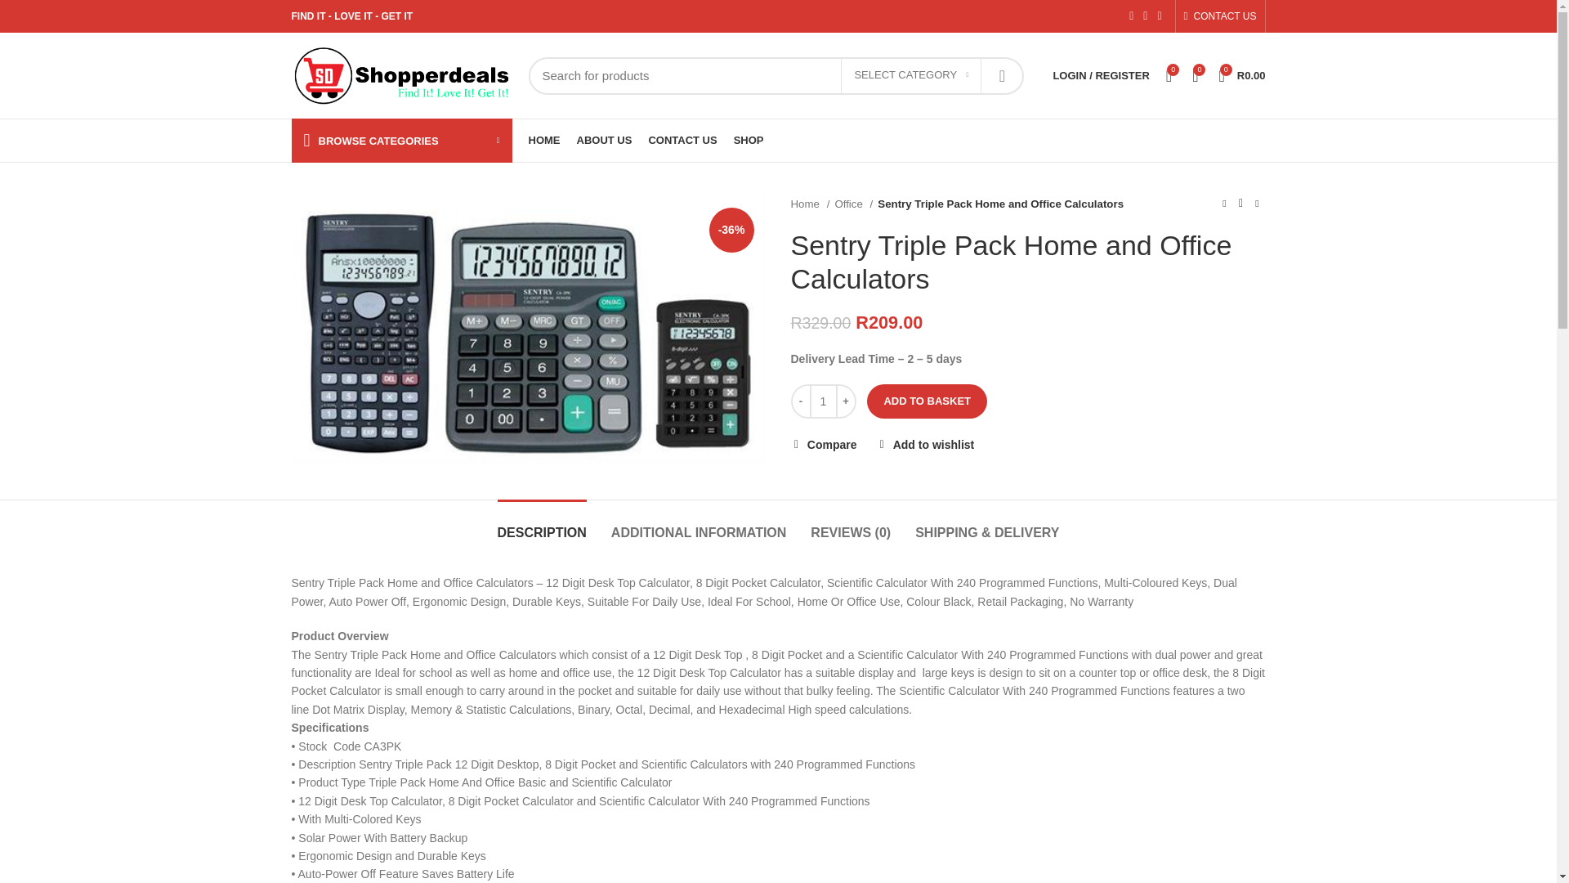  Describe the element at coordinates (1219, 16) in the screenshot. I see `CONTACT US` at that location.